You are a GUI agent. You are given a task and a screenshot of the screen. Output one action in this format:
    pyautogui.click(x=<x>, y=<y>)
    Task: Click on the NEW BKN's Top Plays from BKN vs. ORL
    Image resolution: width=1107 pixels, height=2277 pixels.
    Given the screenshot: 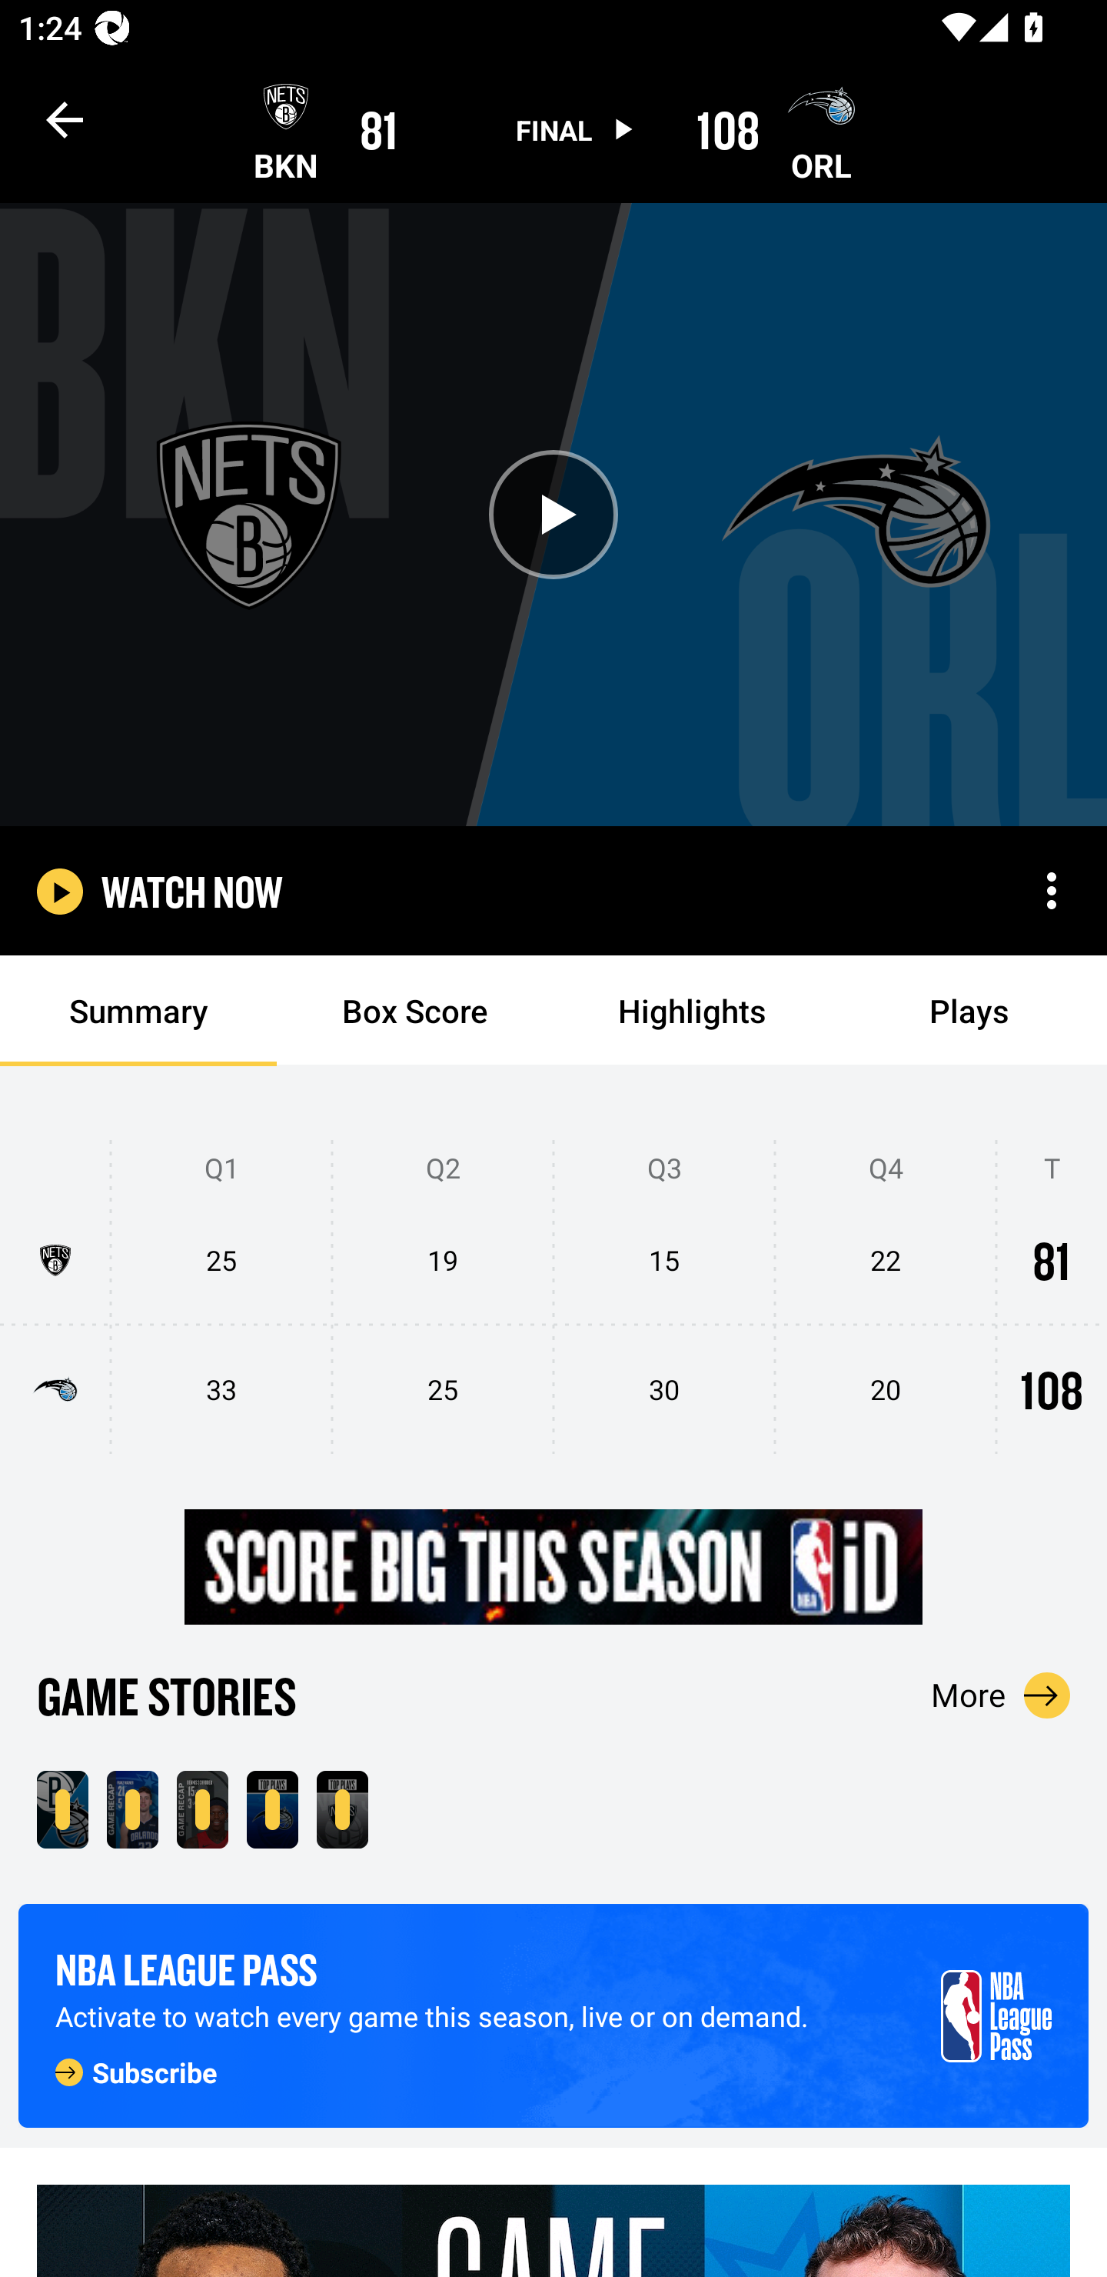 What is the action you would take?
    pyautogui.click(x=342, y=1809)
    